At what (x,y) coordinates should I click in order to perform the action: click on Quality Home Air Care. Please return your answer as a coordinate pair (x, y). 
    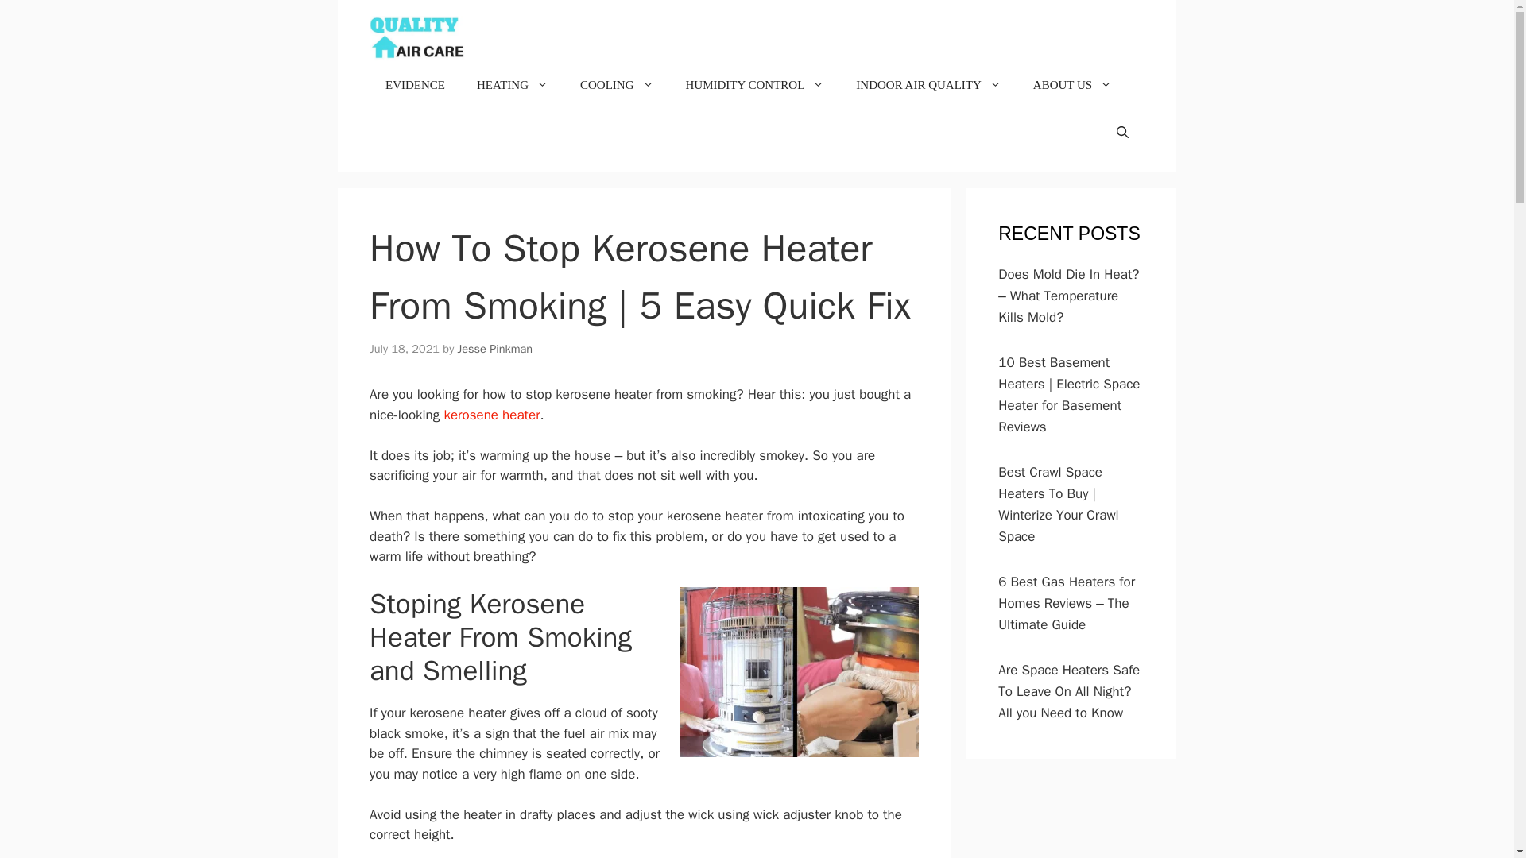
    Looking at the image, I should click on (416, 37).